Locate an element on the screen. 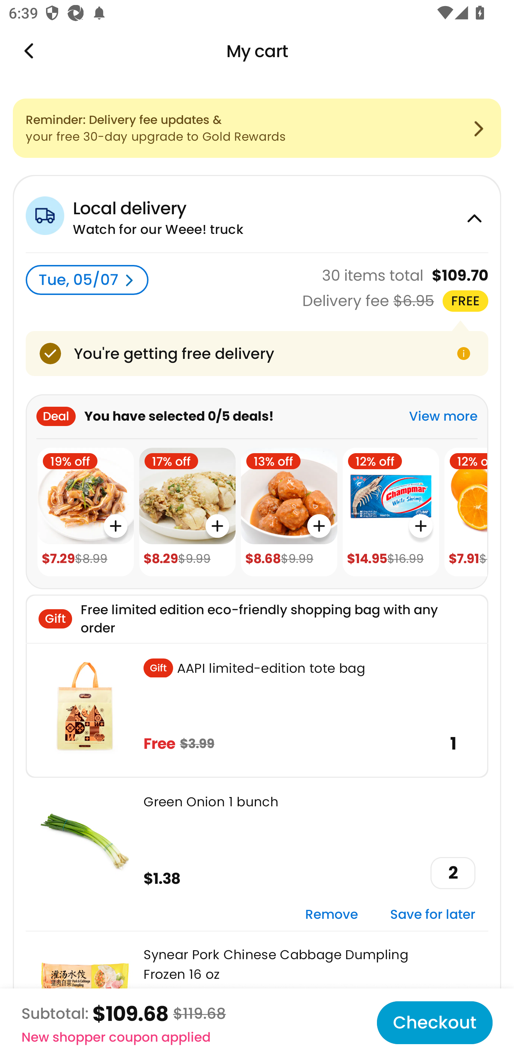  13% off $8.68 $9.99 is located at coordinates (289, 512).